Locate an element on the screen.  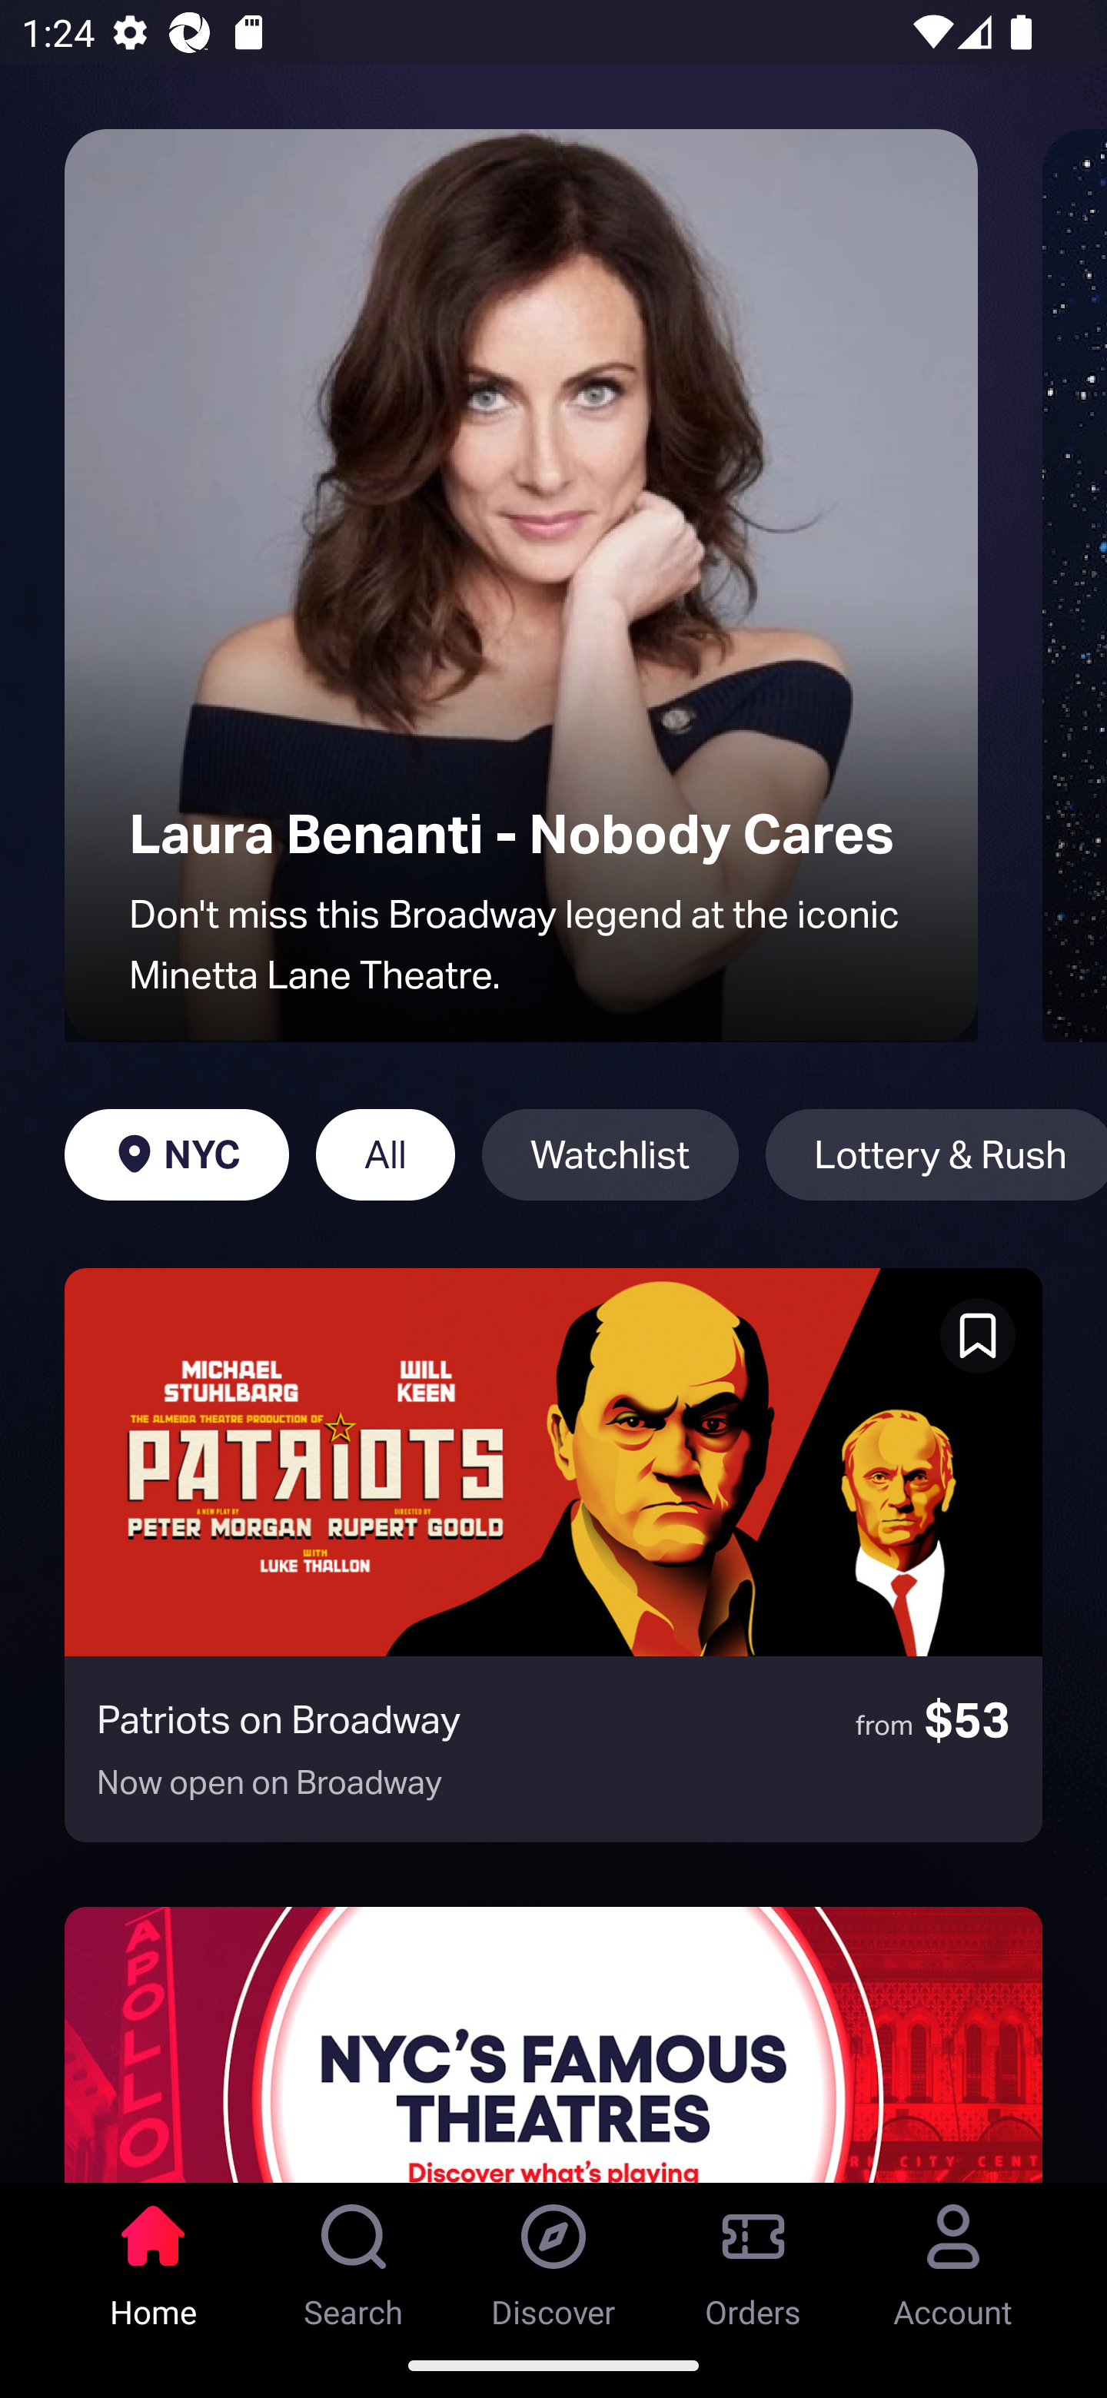
Account is located at coordinates (953, 2257).